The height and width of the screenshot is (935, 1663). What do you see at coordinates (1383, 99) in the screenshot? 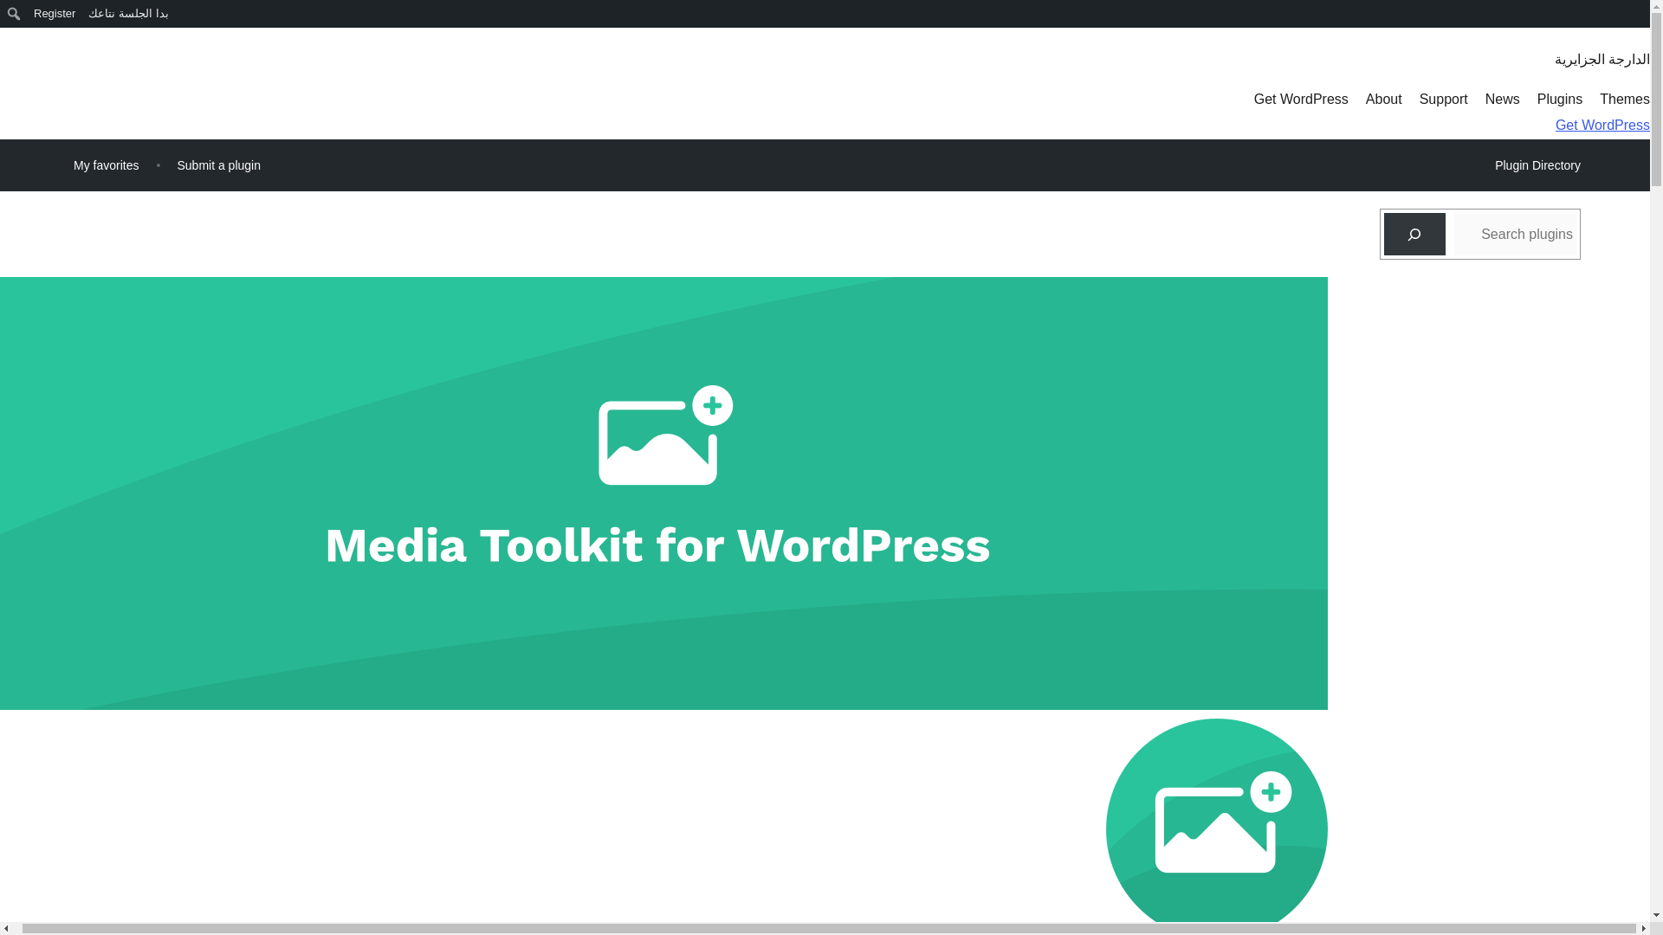
I see `About` at bounding box center [1383, 99].